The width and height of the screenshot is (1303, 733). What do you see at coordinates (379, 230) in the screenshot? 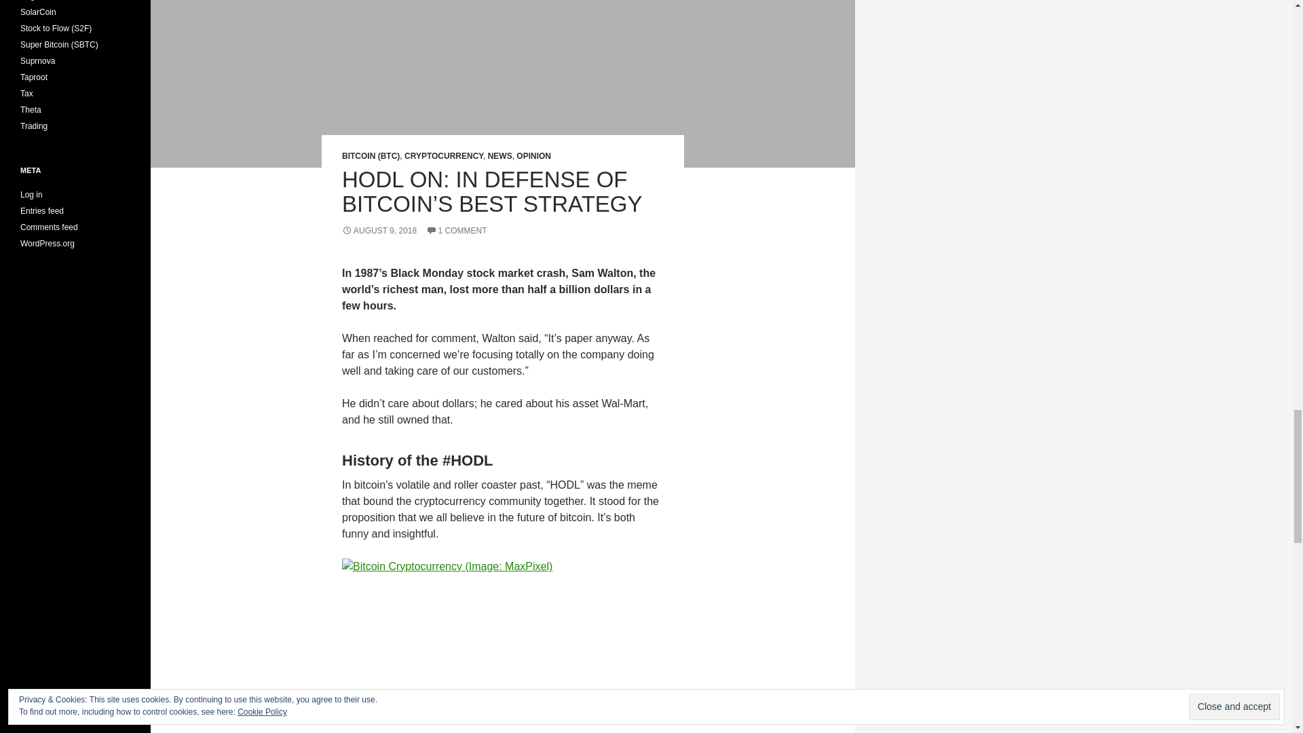
I see `AUGUST 9, 2018` at bounding box center [379, 230].